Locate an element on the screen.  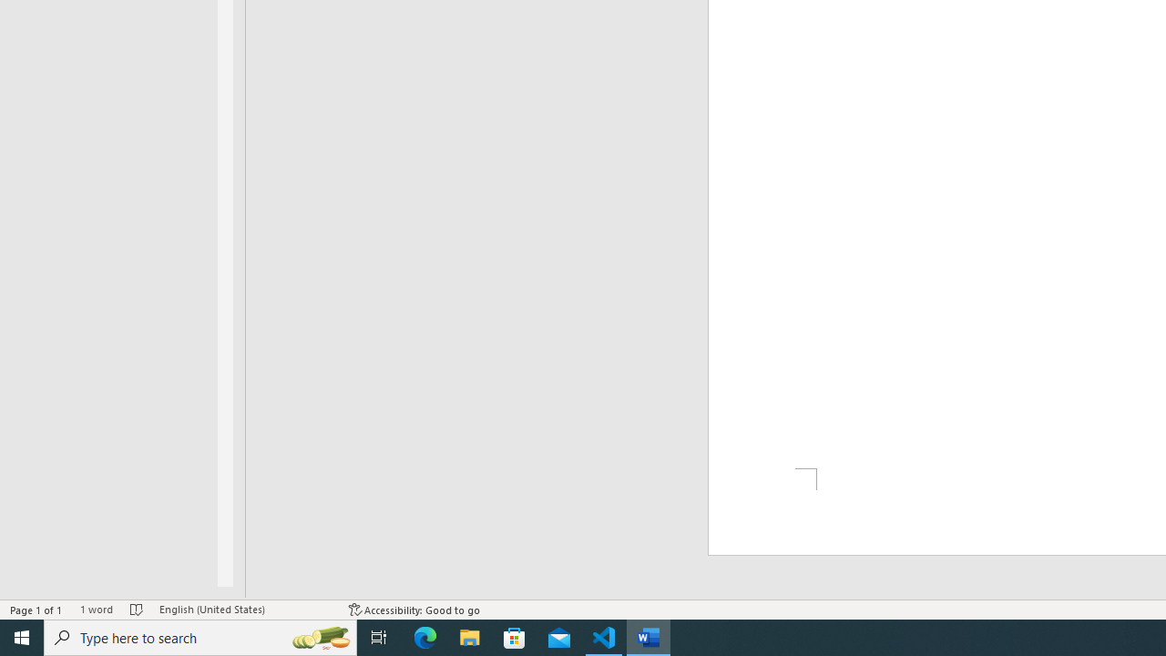
Spelling and Grammar Check No Errors is located at coordinates (137, 609).